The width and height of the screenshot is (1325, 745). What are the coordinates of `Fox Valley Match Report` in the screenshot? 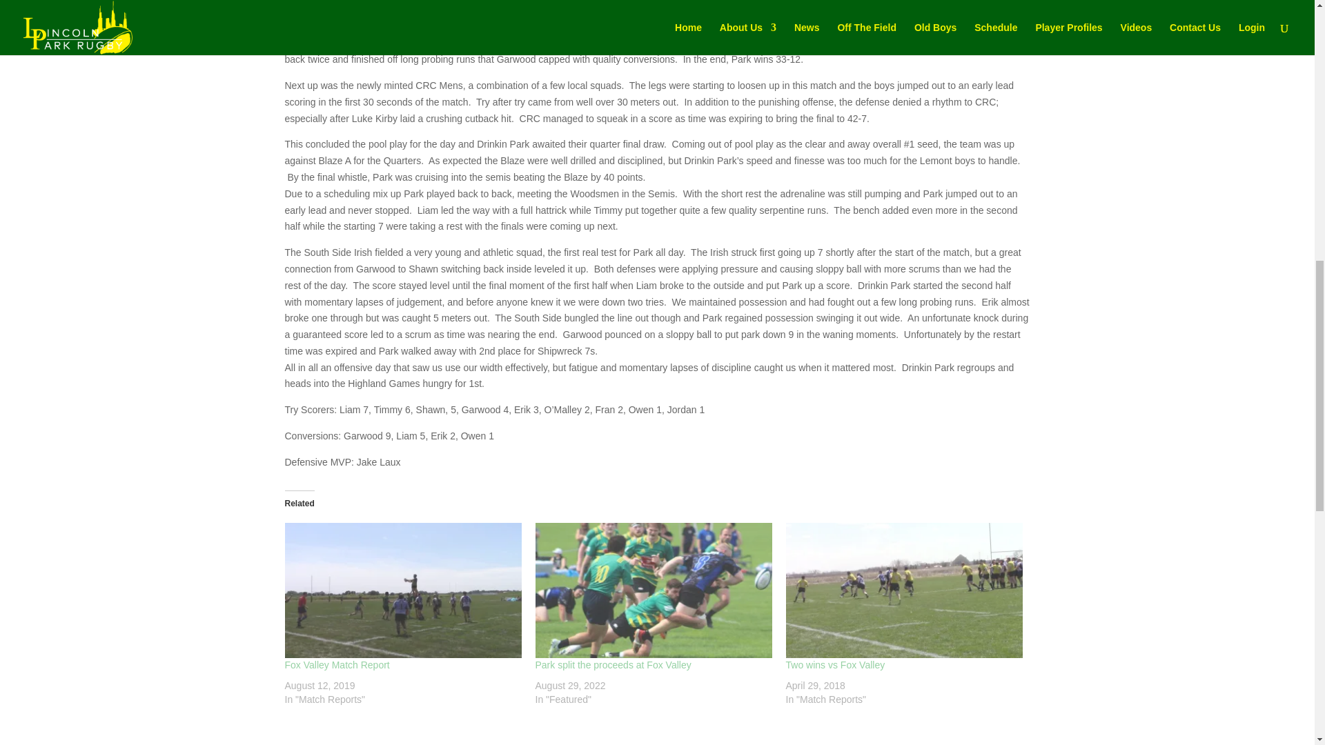 It's located at (337, 665).